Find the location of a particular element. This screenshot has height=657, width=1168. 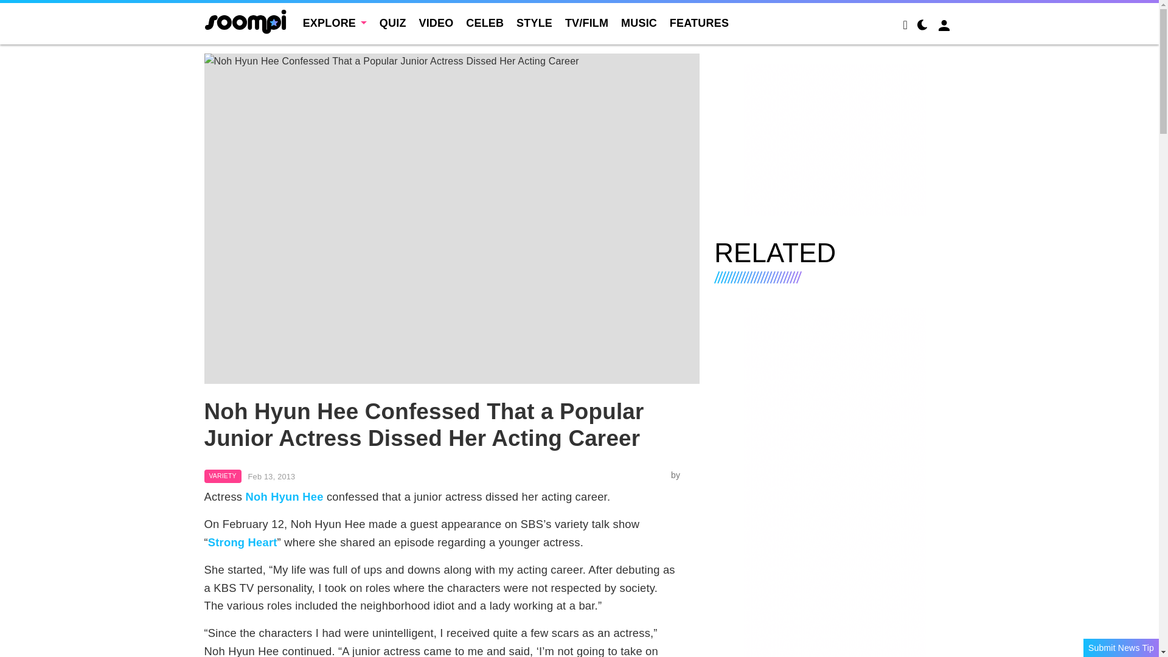

Strong Heart is located at coordinates (242, 542).